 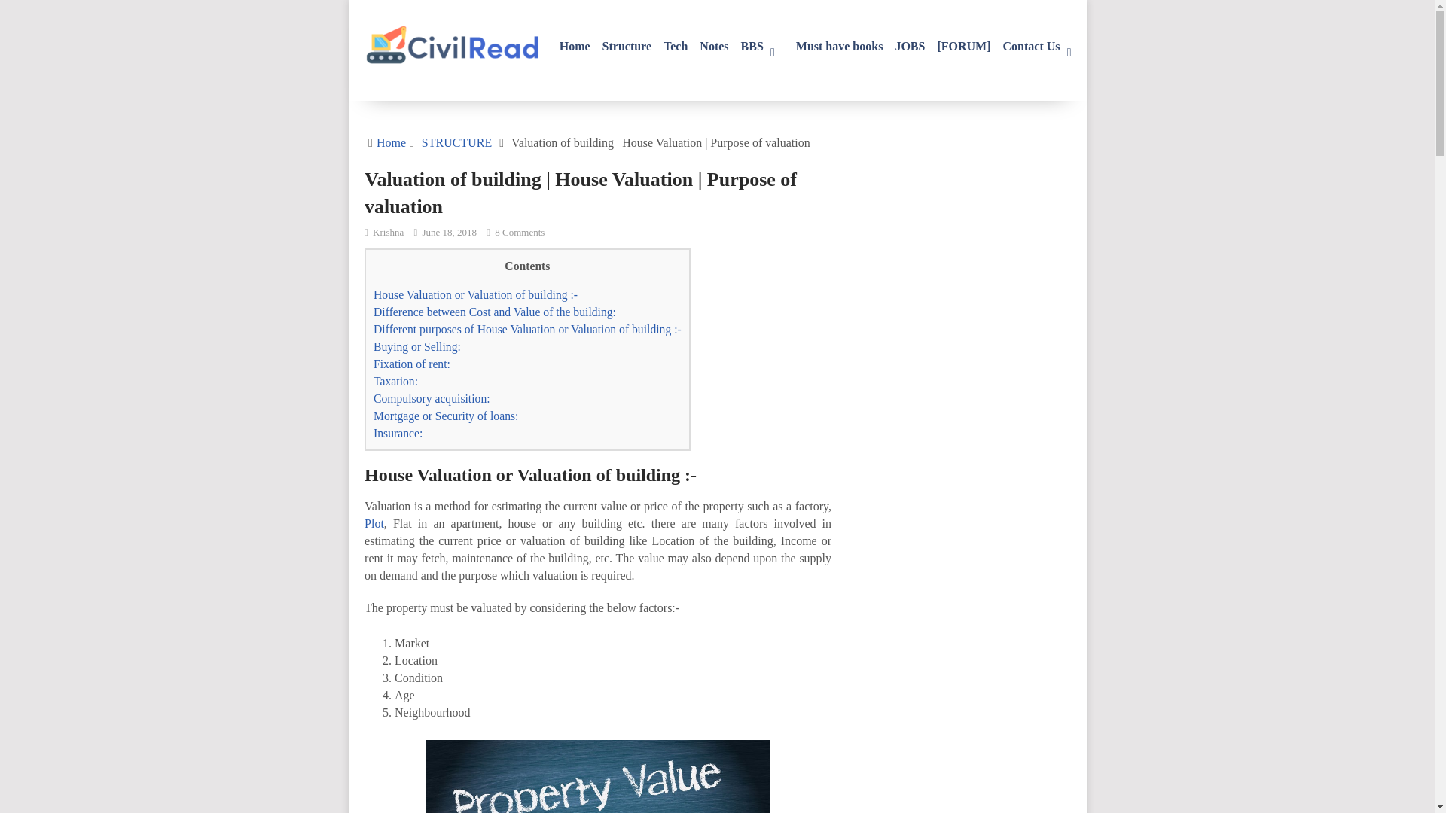 What do you see at coordinates (494, 312) in the screenshot?
I see `Difference between Cost and Value of the building:` at bounding box center [494, 312].